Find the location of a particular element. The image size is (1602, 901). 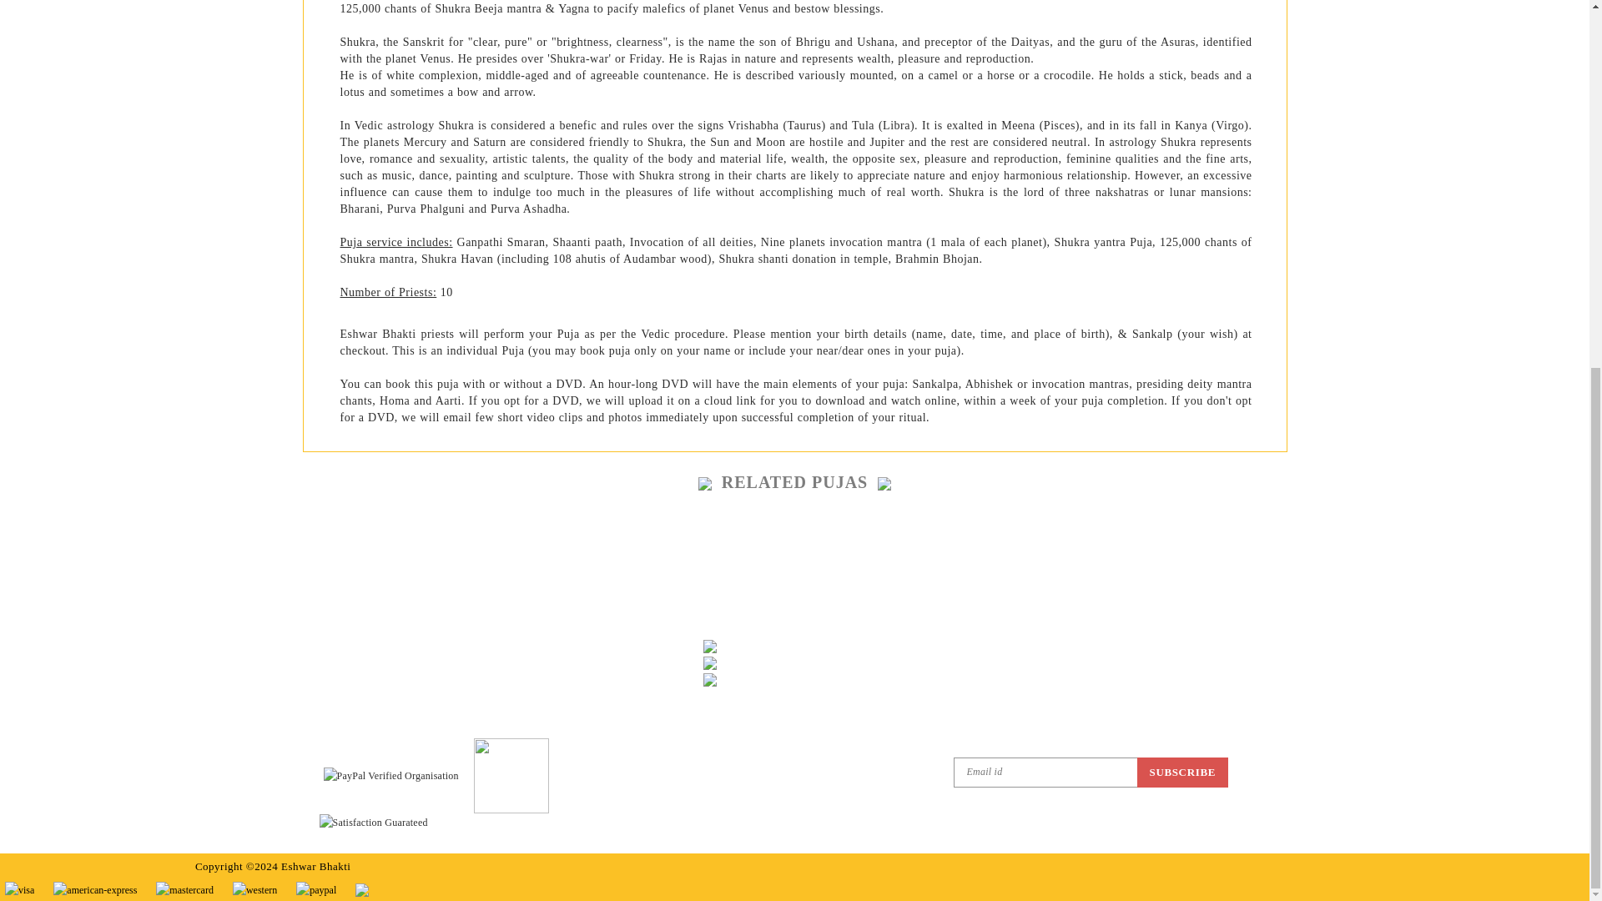

Eshwar Bhakti on Twitter is located at coordinates (763, 714).